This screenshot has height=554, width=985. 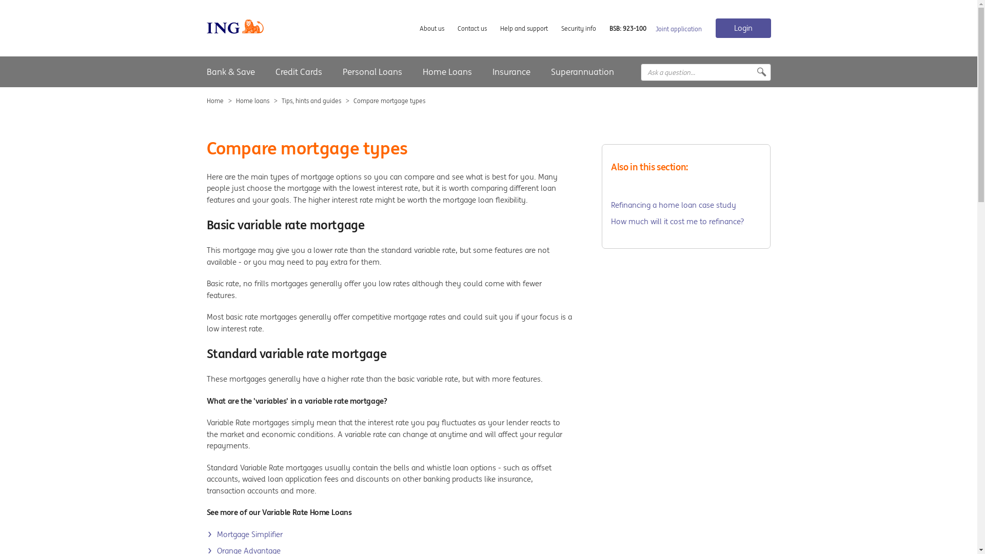 I want to click on Contact us, so click(x=472, y=29).